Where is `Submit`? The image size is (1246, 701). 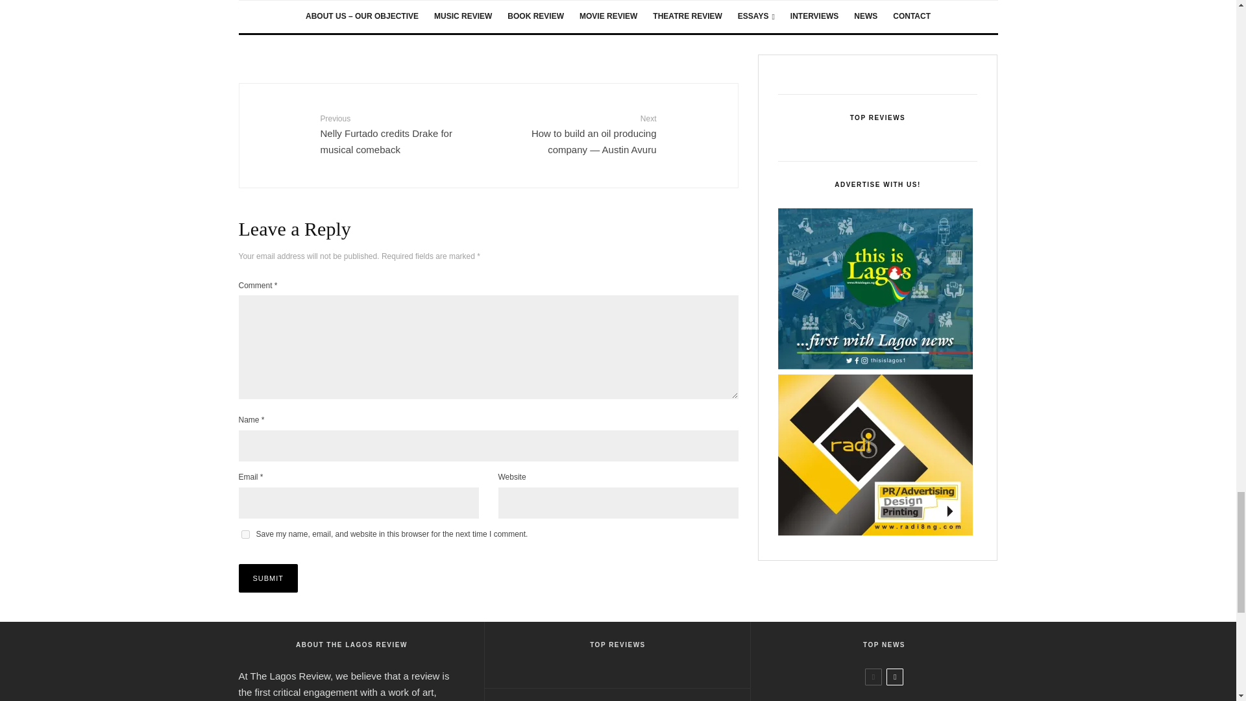
Submit is located at coordinates (269, 578).